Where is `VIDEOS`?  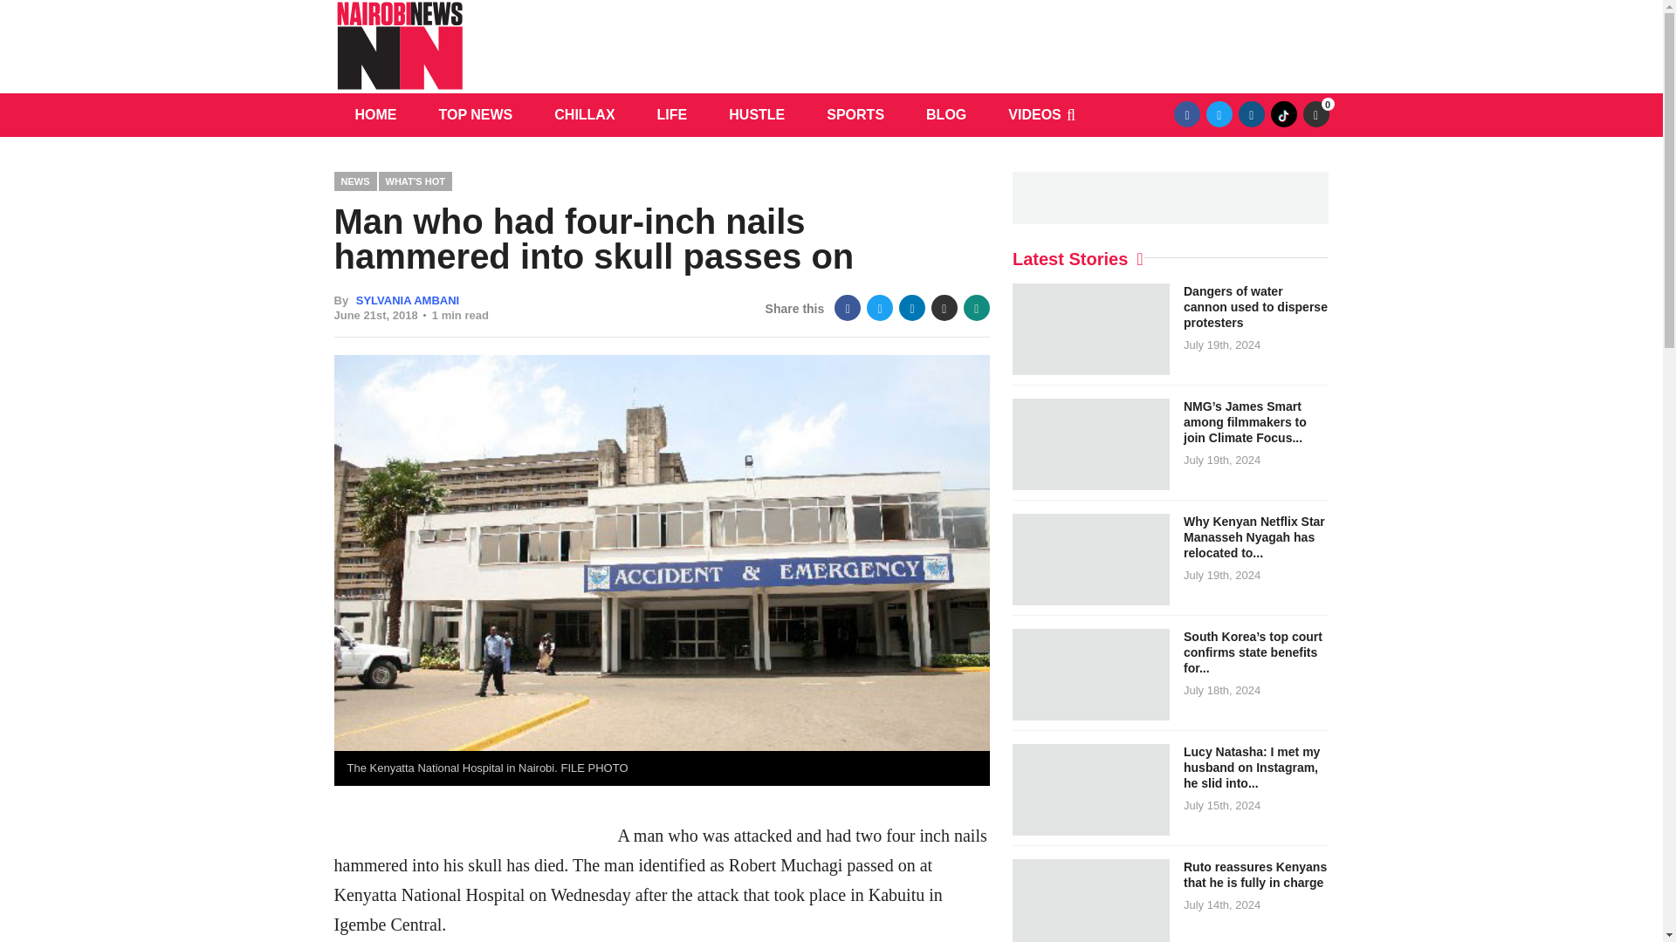 VIDEOS is located at coordinates (1034, 114).